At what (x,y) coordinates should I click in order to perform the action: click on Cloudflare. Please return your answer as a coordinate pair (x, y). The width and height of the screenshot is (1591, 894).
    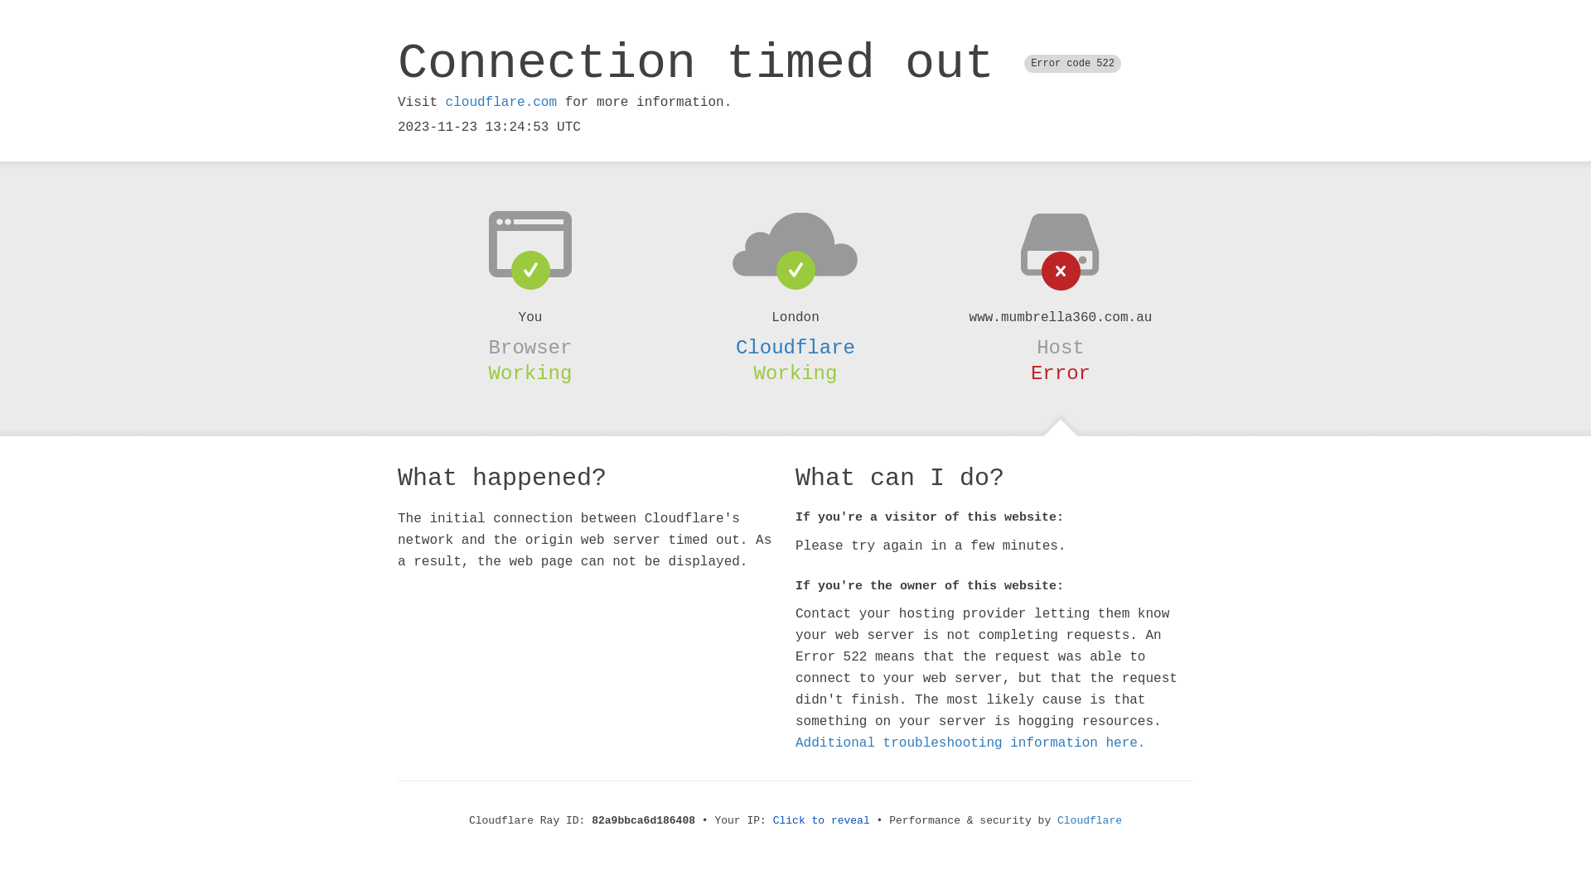
    Looking at the image, I should click on (795, 348).